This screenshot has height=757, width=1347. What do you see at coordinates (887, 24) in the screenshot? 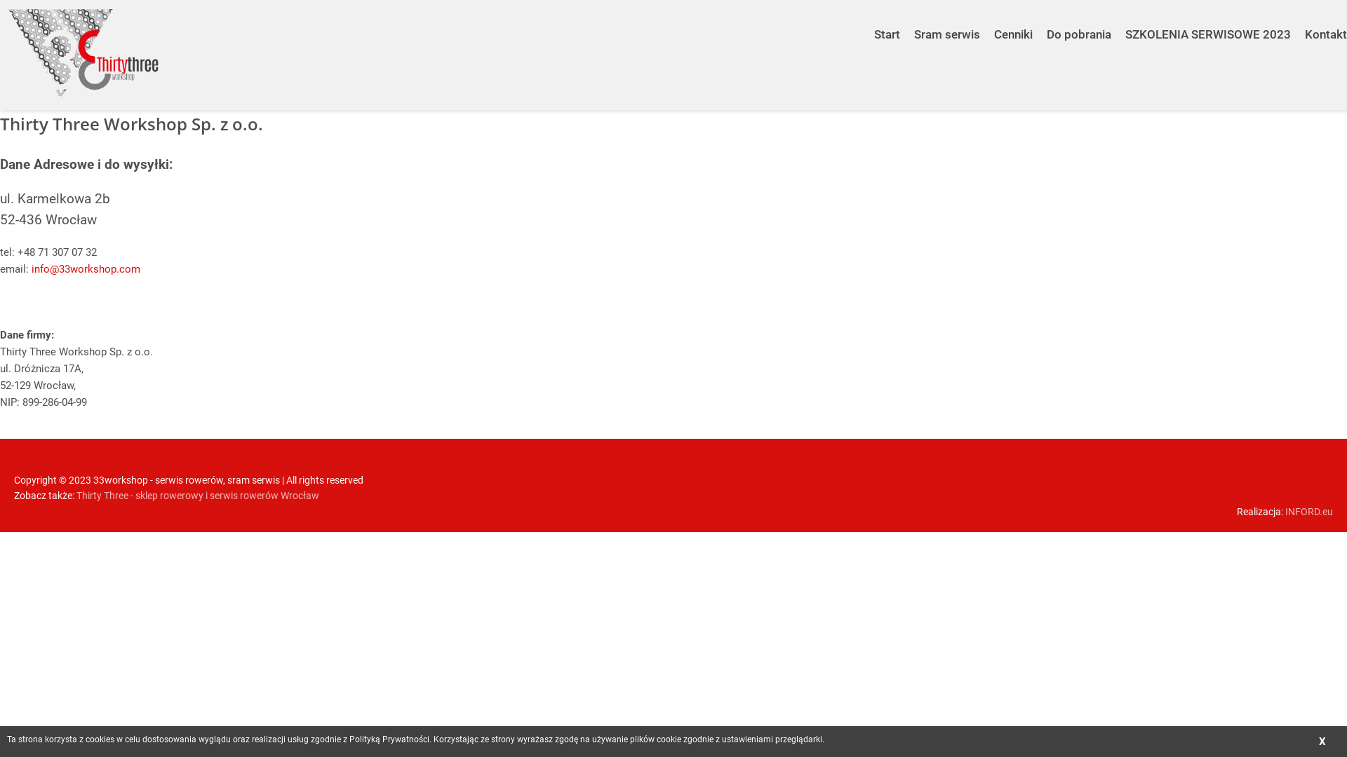
I see `Start` at bounding box center [887, 24].